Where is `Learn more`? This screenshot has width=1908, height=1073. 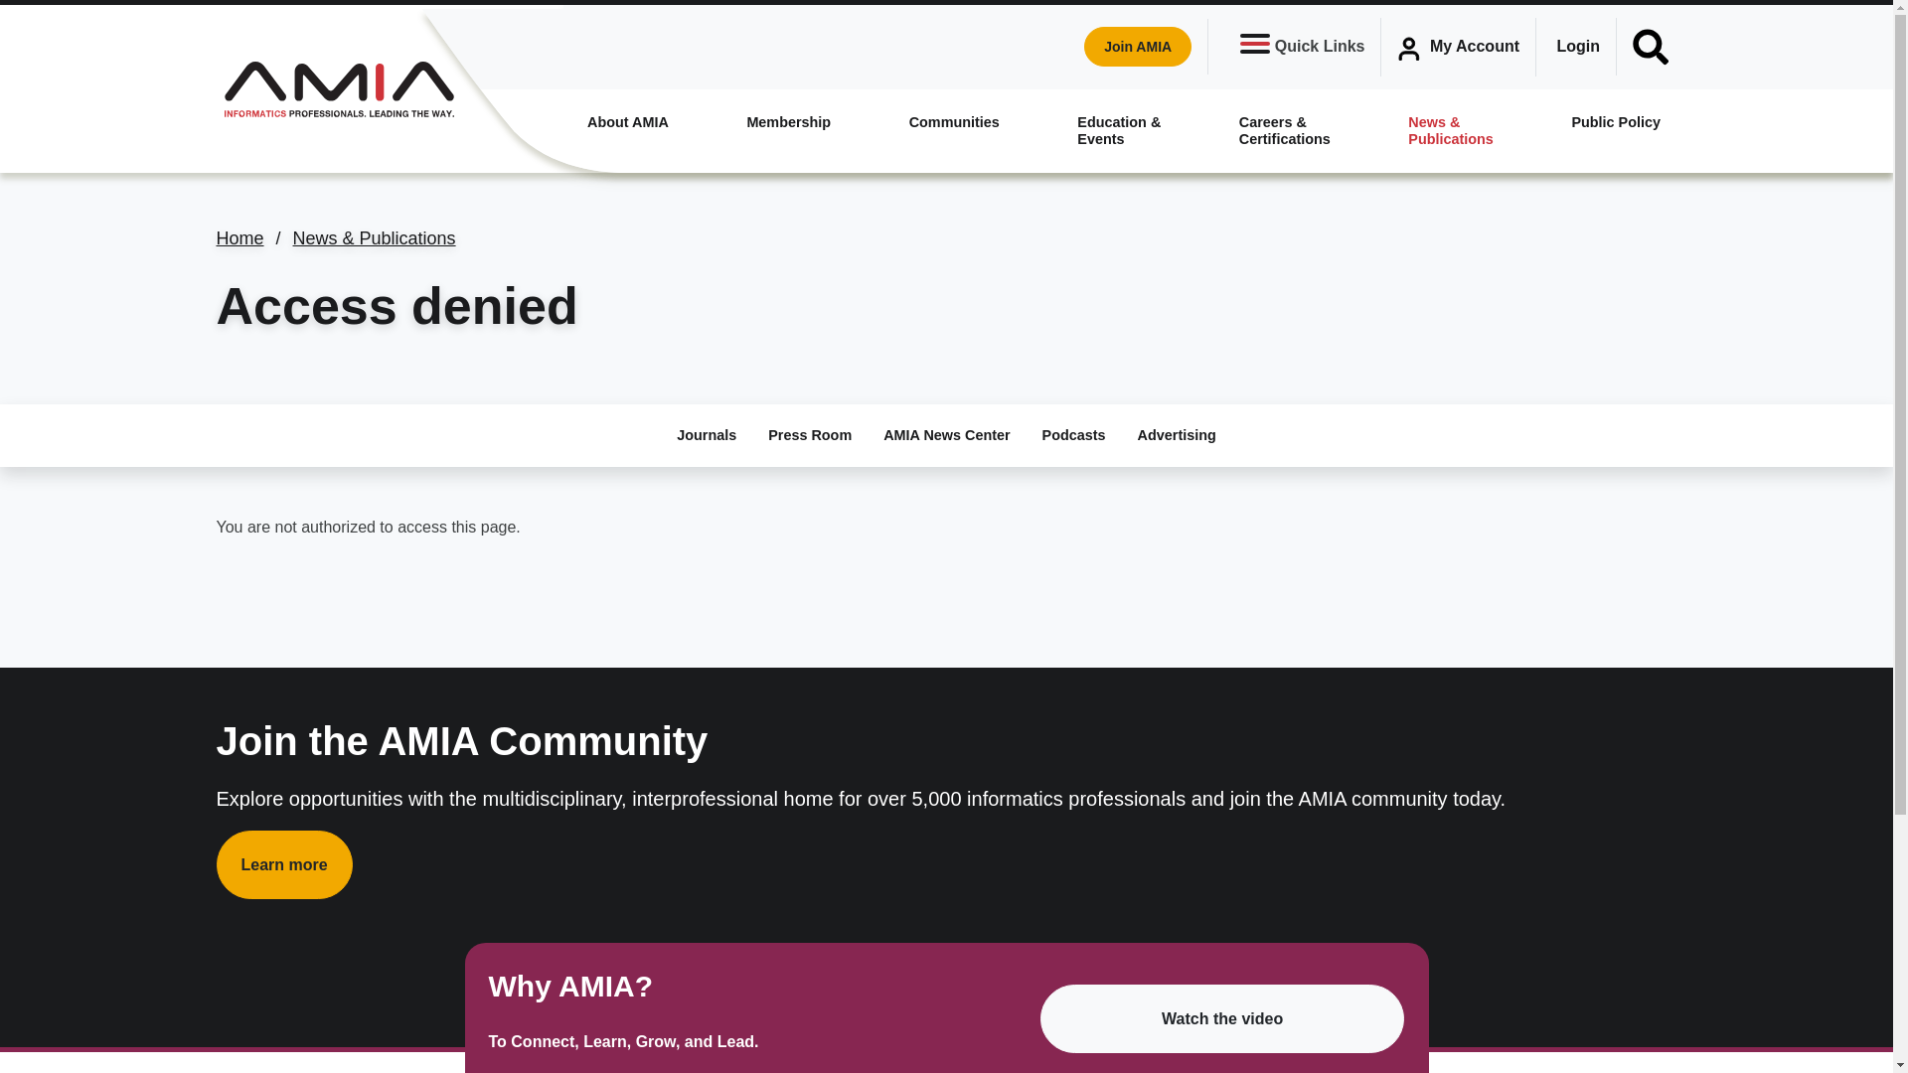 Learn more is located at coordinates (284, 864).